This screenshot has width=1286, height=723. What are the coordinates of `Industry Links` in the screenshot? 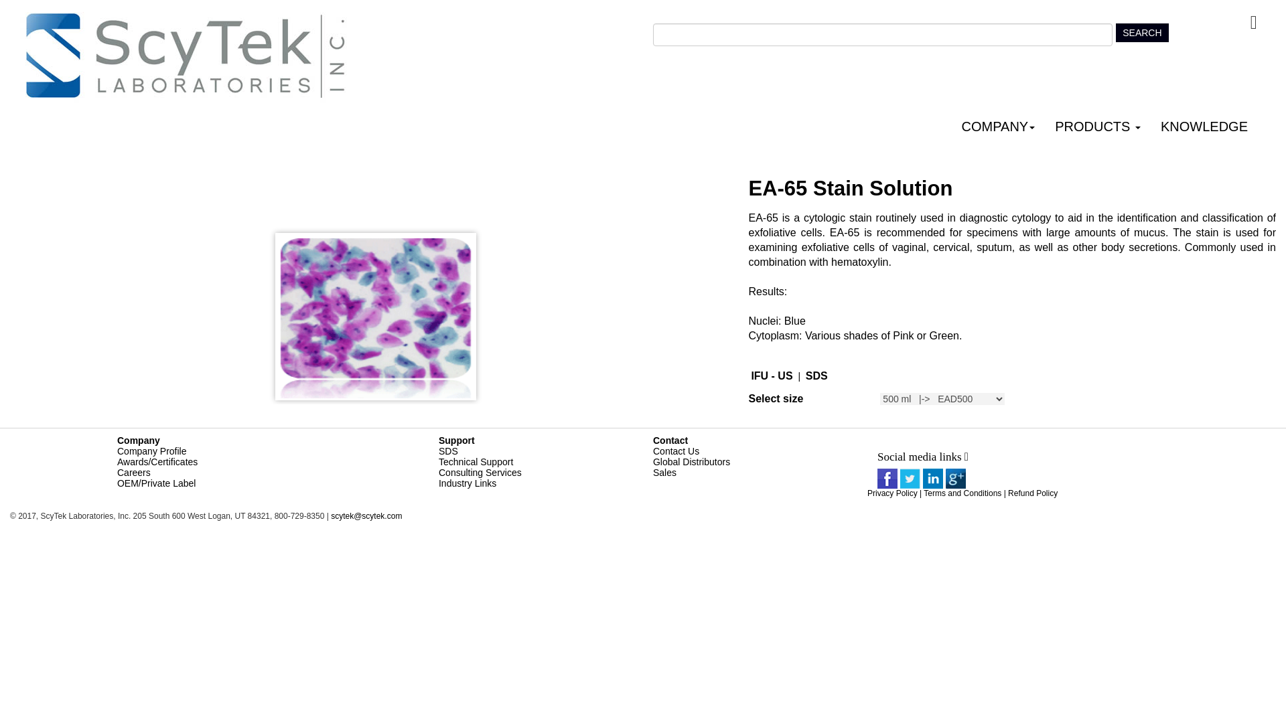 It's located at (468, 483).